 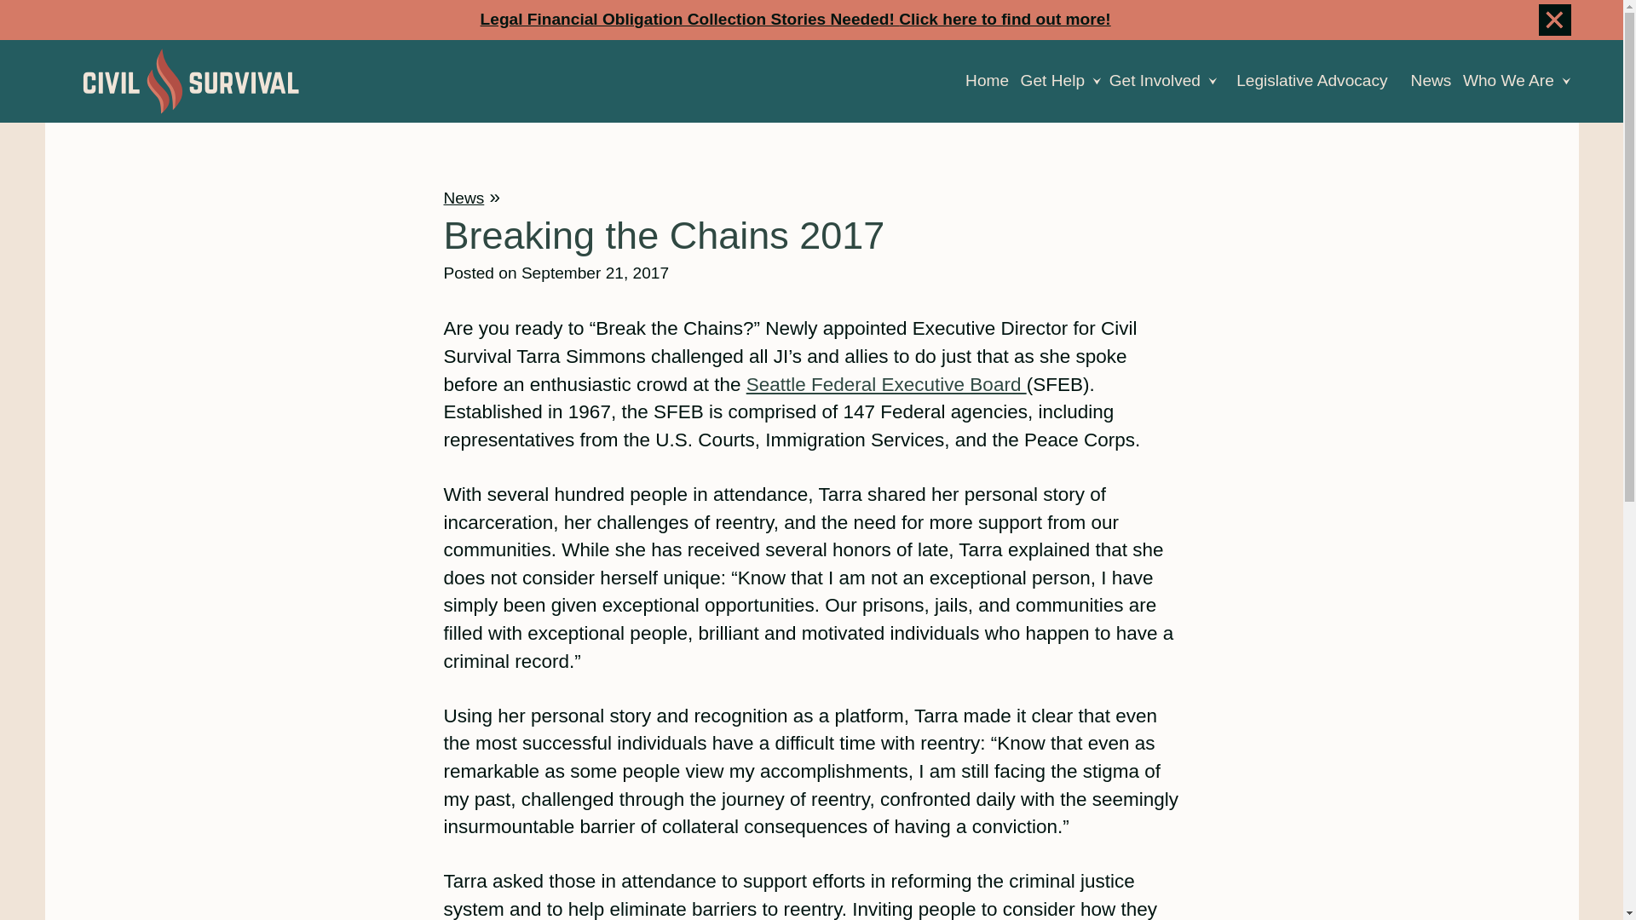 I want to click on Legal Financial Obligation Collection Stories Needed!, so click(x=690, y=19).